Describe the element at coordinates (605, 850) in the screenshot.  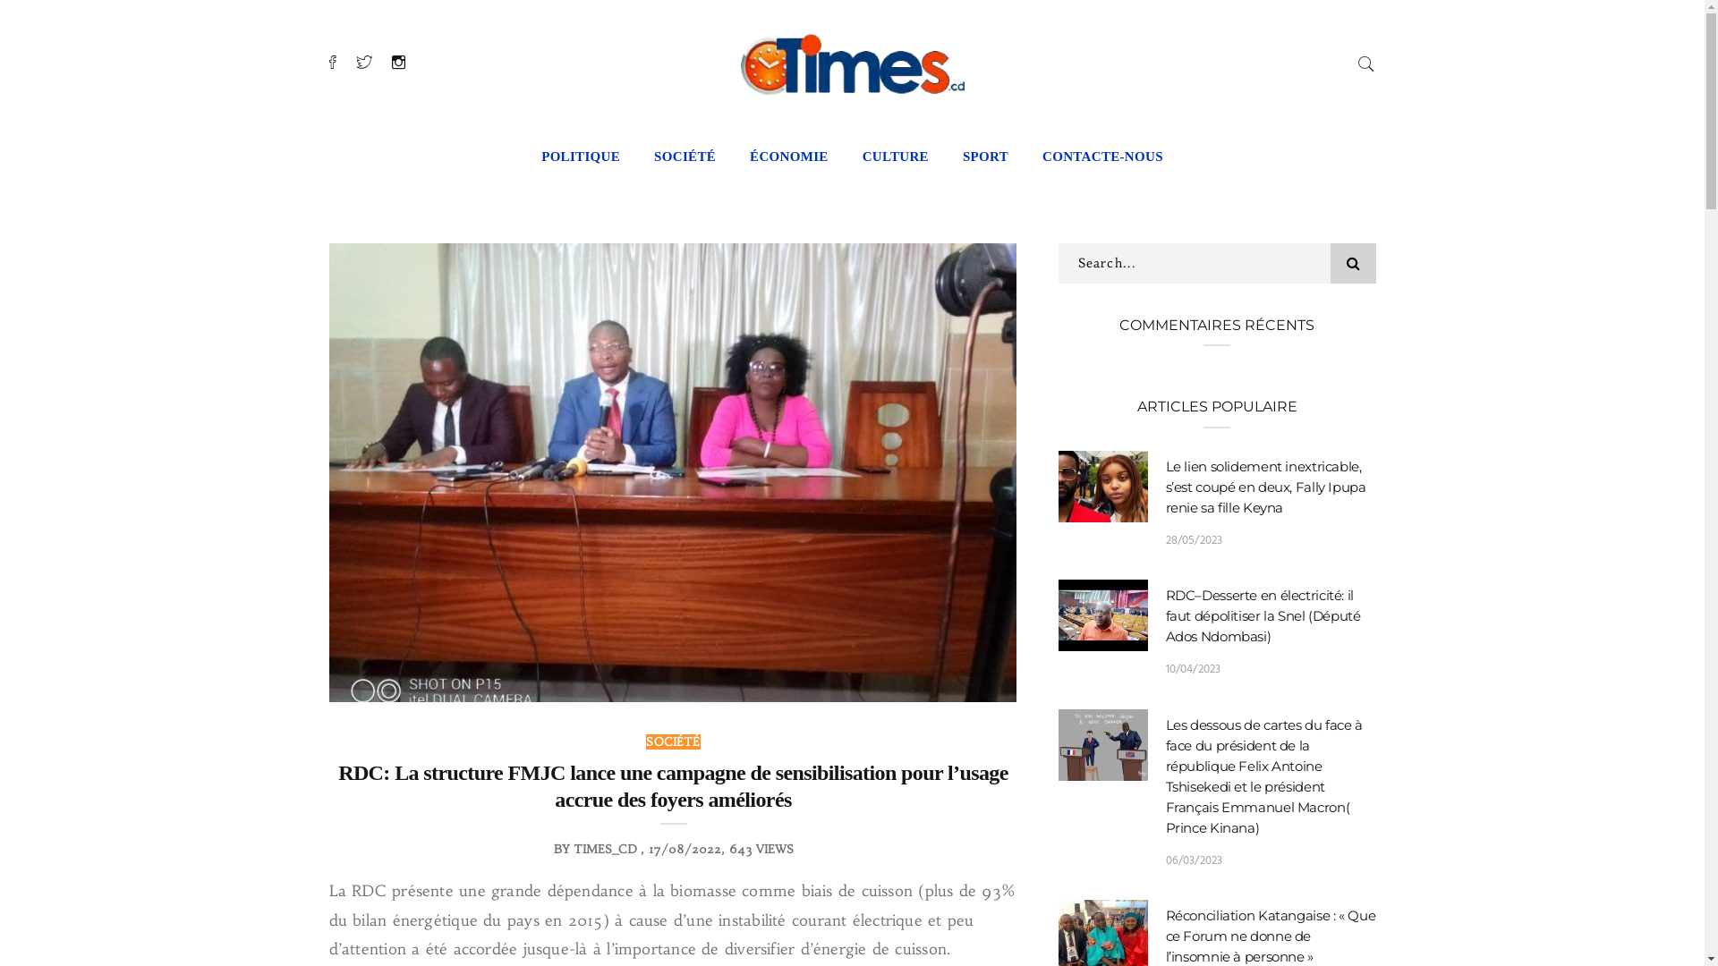
I see `TIMES_CD` at that location.